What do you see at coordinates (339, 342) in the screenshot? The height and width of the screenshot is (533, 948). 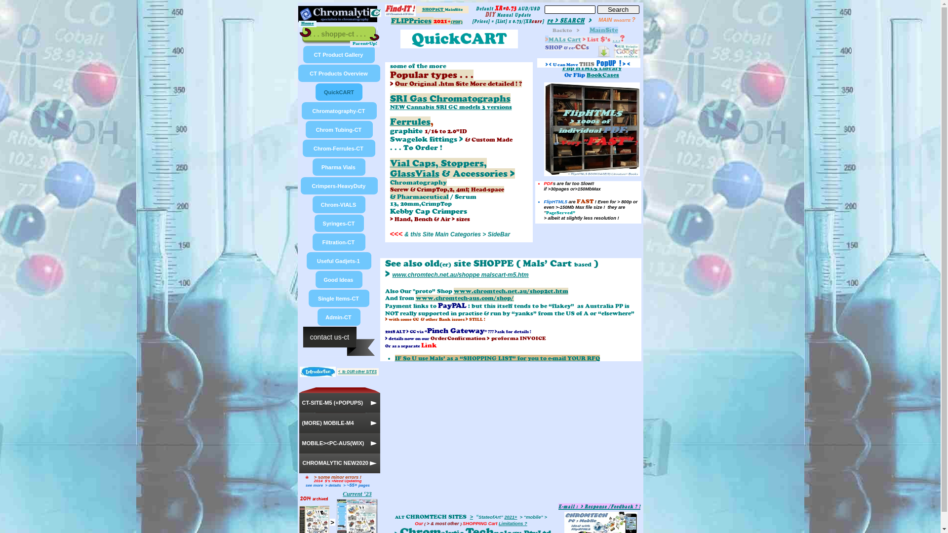 I see `contact us-ct` at bounding box center [339, 342].